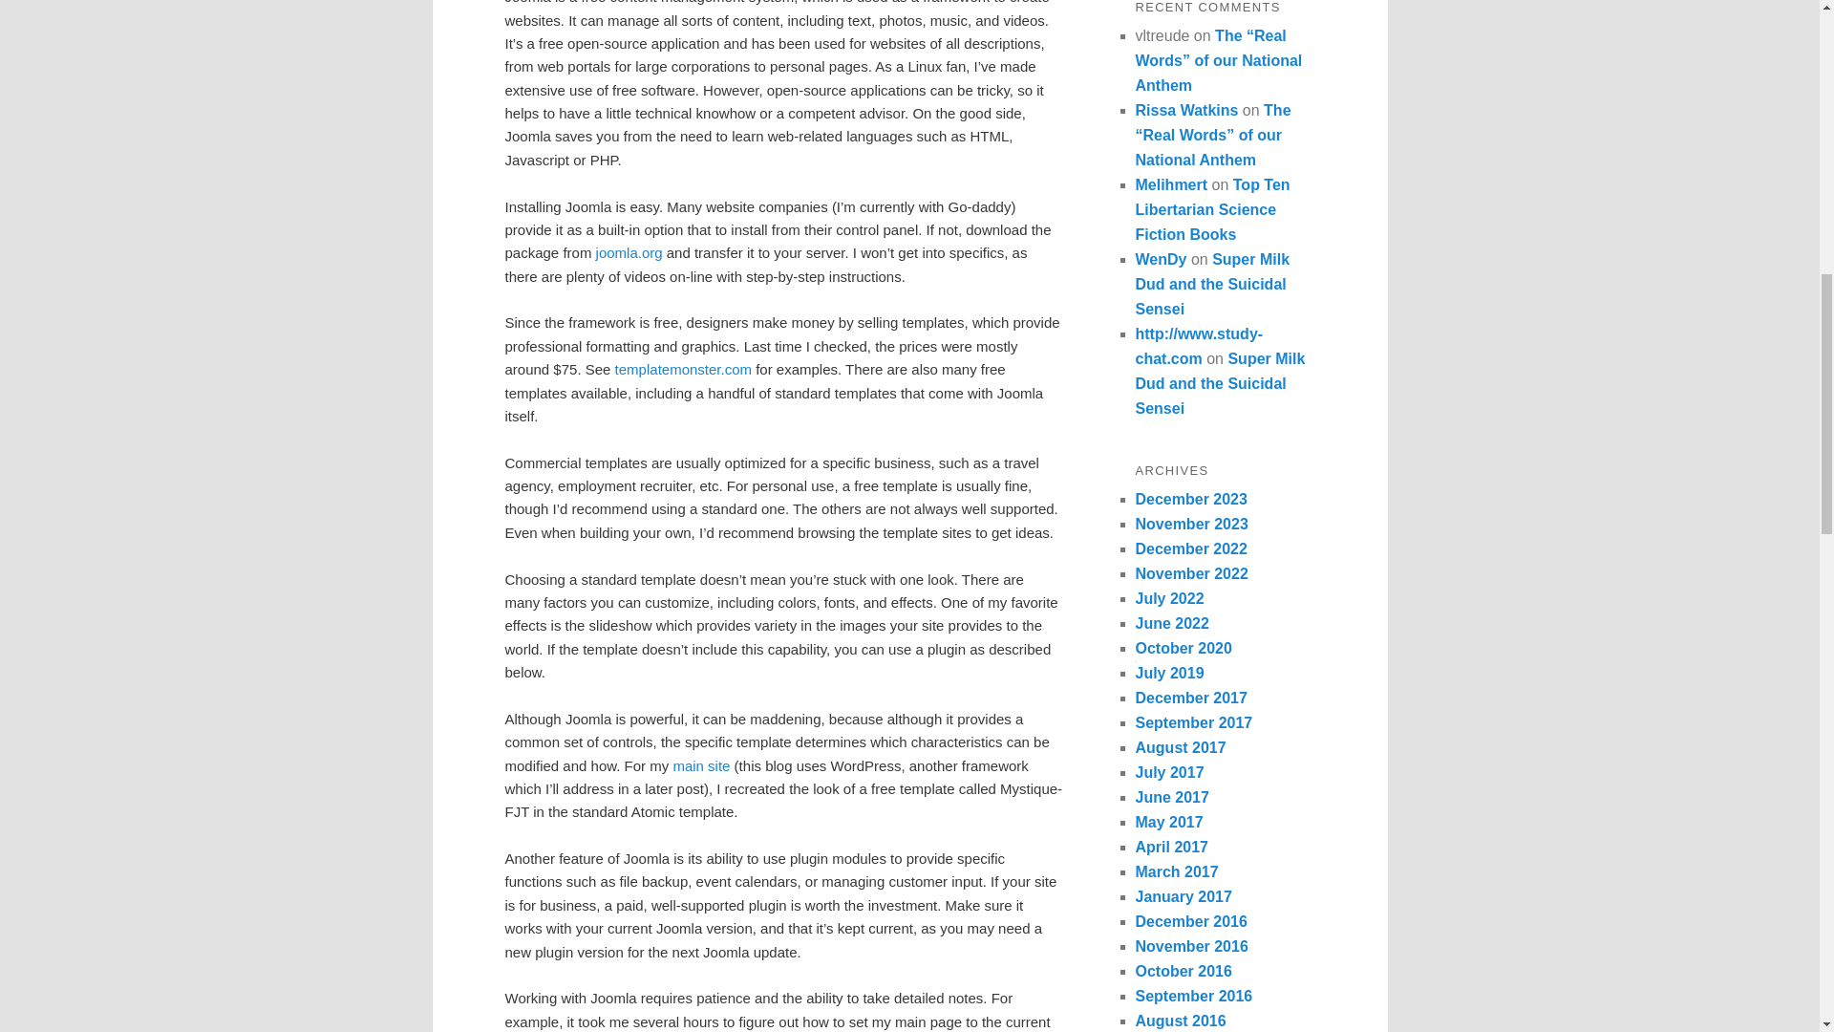 Image resolution: width=1834 pixels, height=1032 pixels. Describe the element at coordinates (1171, 183) in the screenshot. I see `Melihmert` at that location.